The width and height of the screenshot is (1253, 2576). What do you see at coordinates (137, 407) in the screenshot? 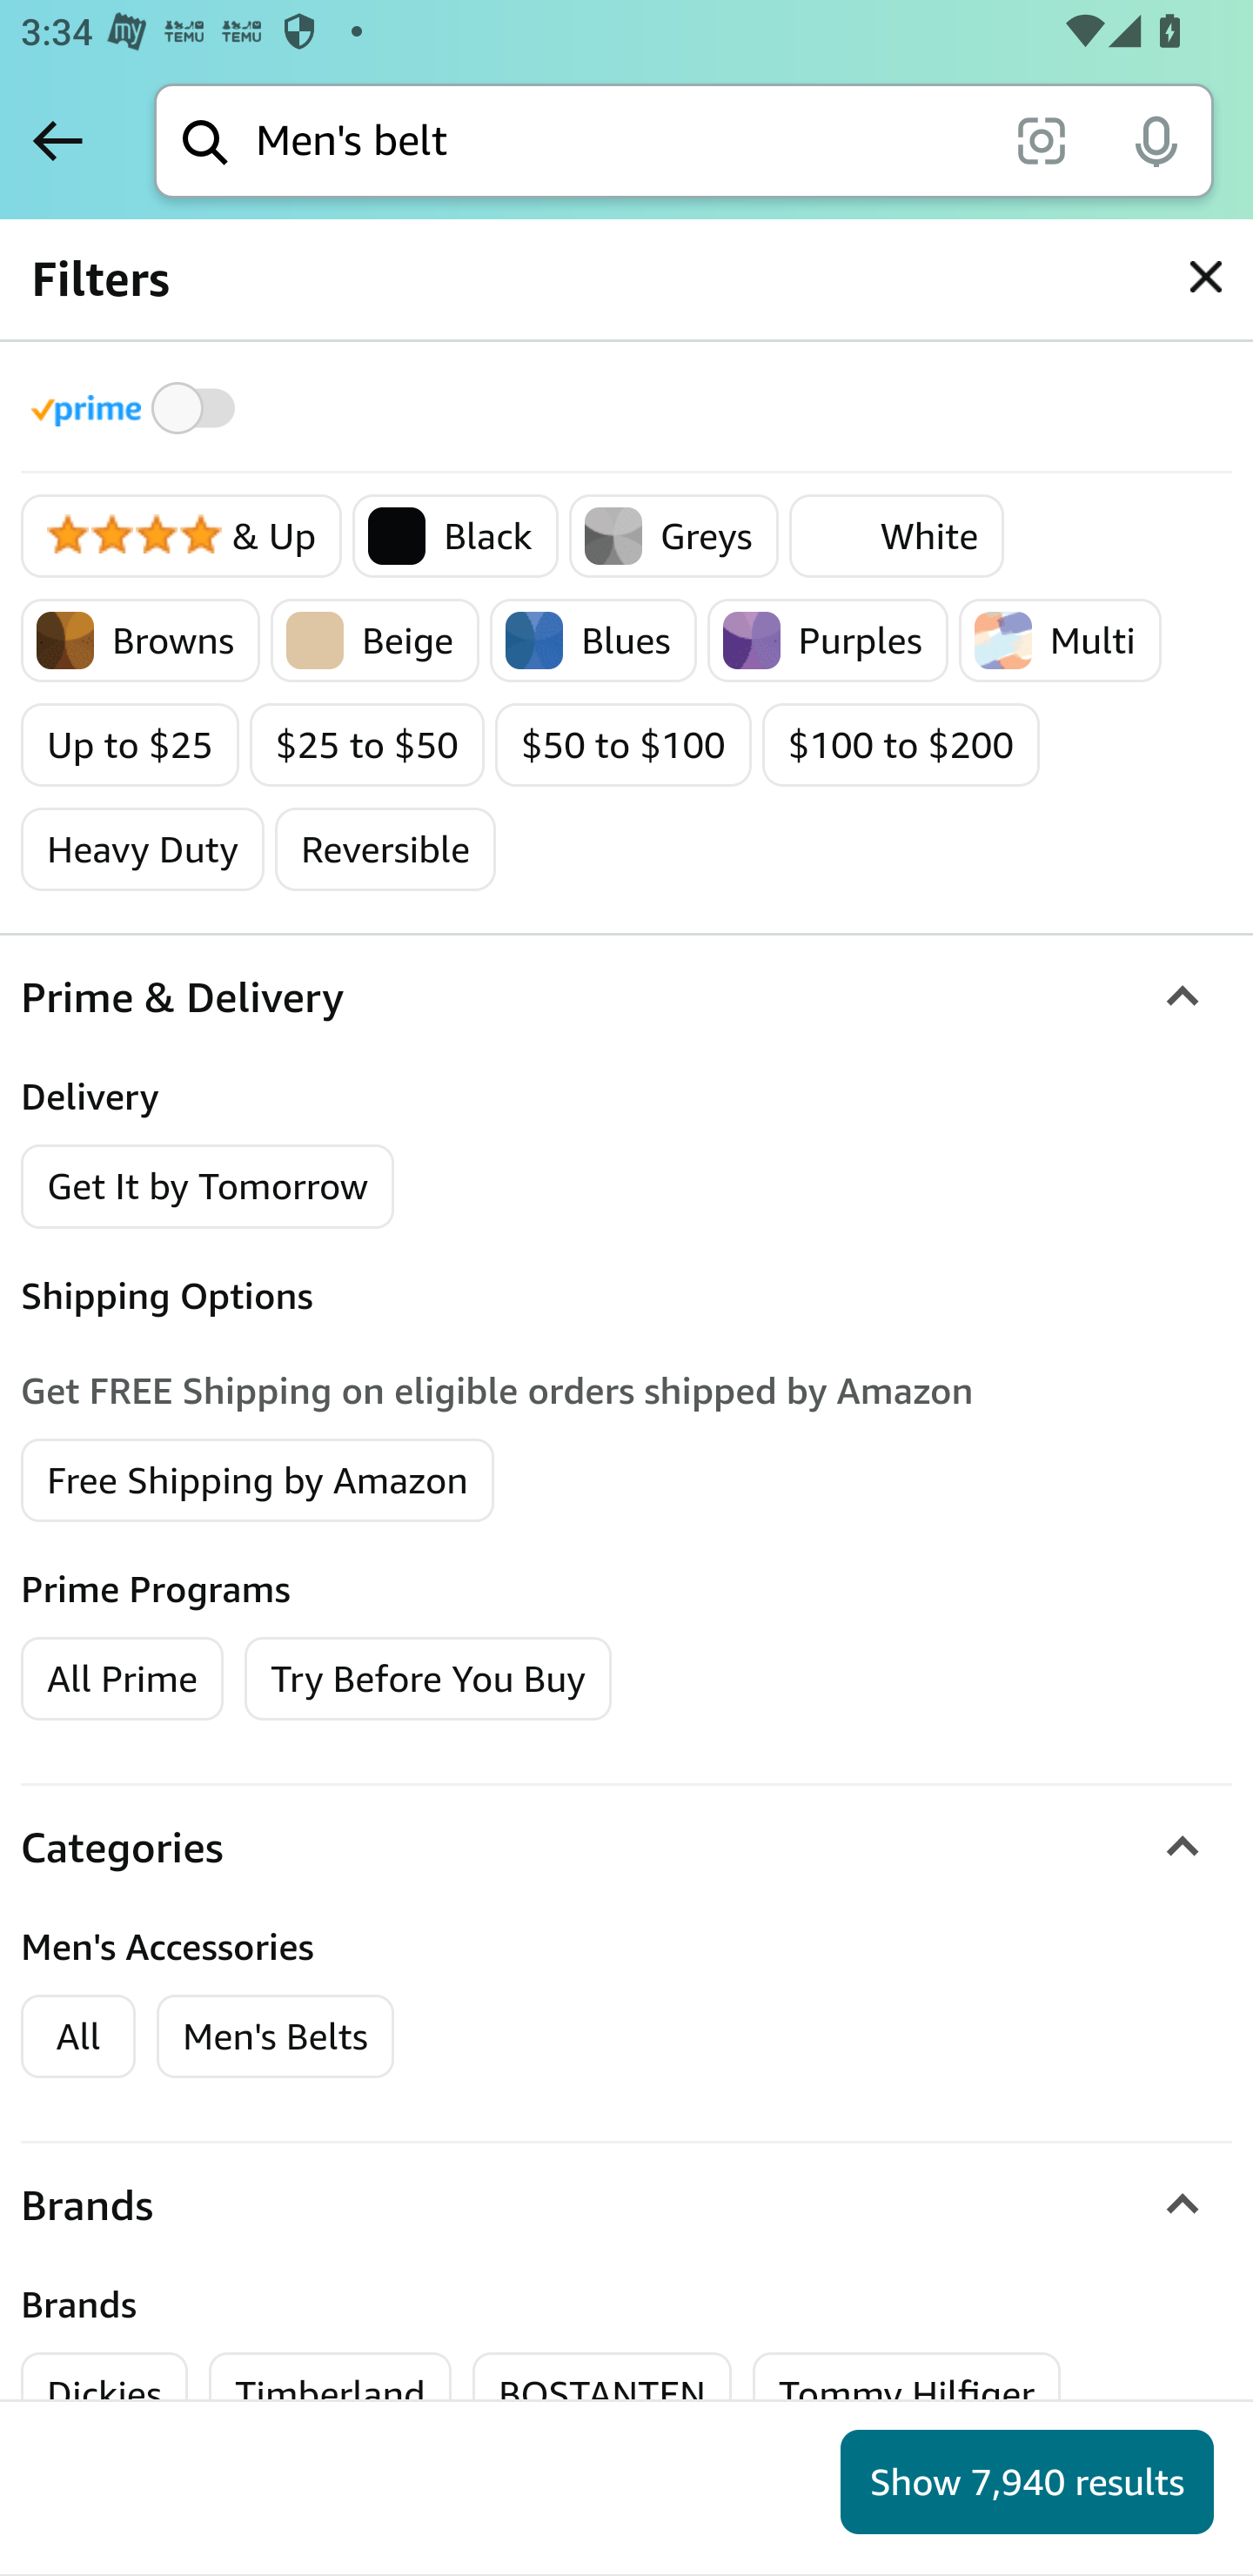
I see `Toggle to filter by Prime products Prime Eligible` at bounding box center [137, 407].